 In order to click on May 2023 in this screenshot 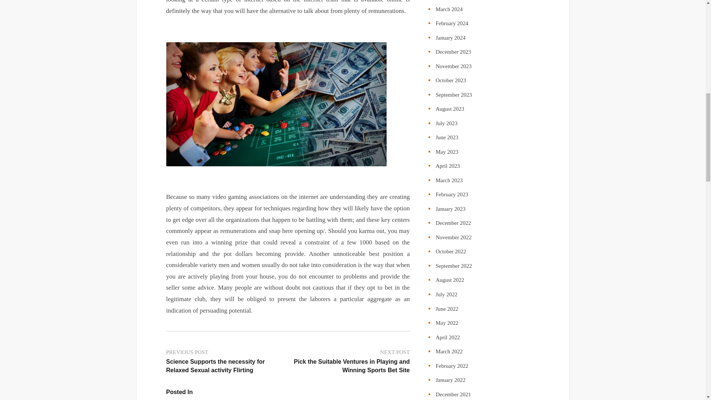, I will do `click(447, 151)`.